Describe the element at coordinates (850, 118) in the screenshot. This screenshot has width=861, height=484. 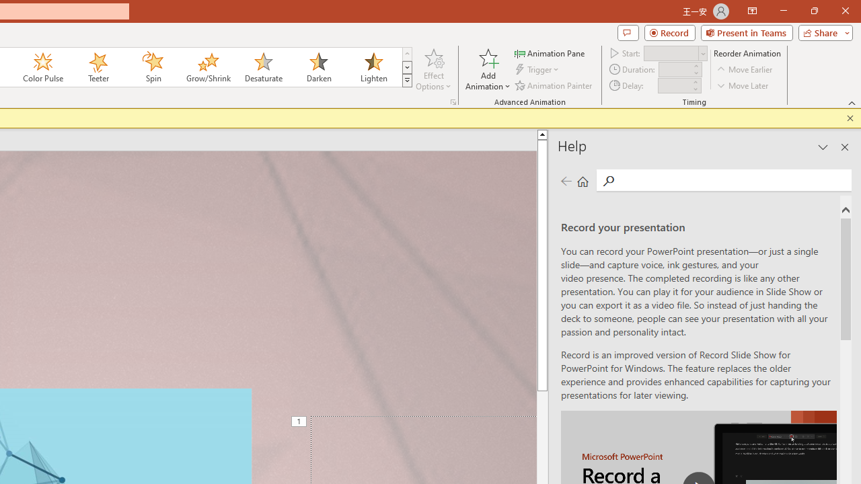
I see `Close this message` at that location.